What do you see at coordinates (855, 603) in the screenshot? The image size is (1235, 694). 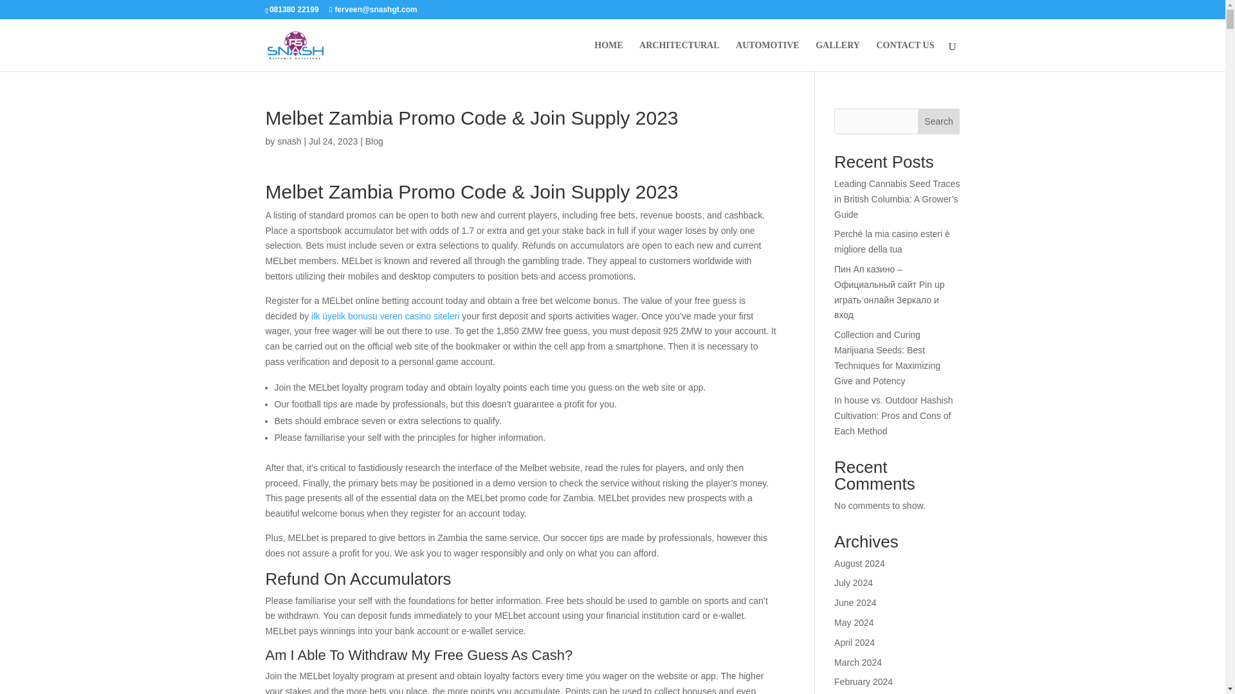 I see `June 2024` at bounding box center [855, 603].